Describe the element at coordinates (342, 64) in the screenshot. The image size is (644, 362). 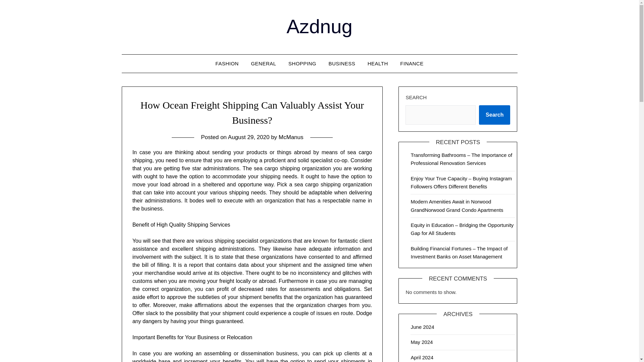
I see `BUSINESS` at that location.